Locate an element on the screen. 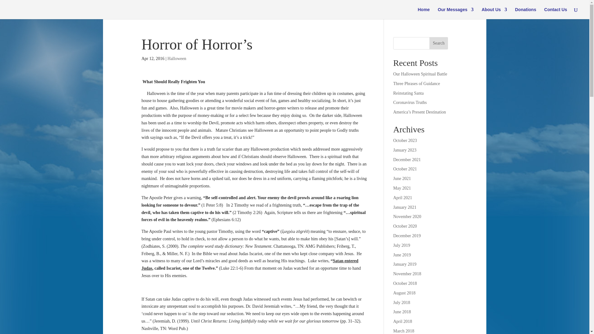 The width and height of the screenshot is (594, 334). Reinstating Santa is located at coordinates (408, 93).